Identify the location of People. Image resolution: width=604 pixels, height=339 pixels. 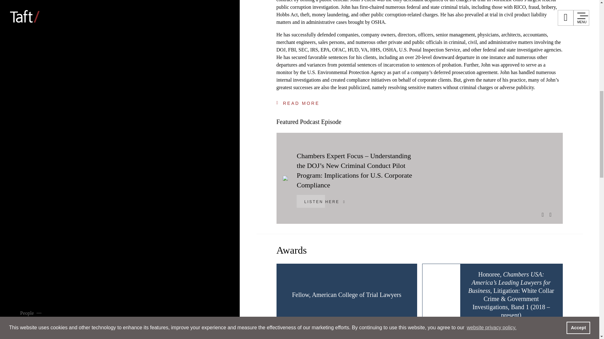
(31, 313).